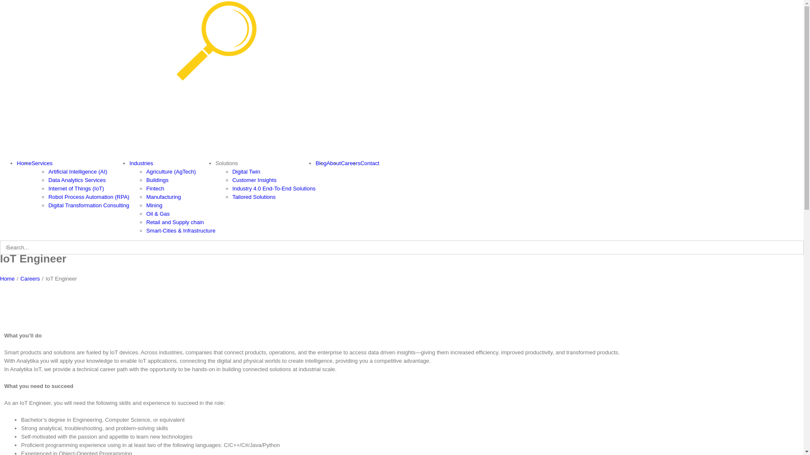 This screenshot has width=810, height=455. What do you see at coordinates (351, 163) in the screenshot?
I see `Careers` at bounding box center [351, 163].